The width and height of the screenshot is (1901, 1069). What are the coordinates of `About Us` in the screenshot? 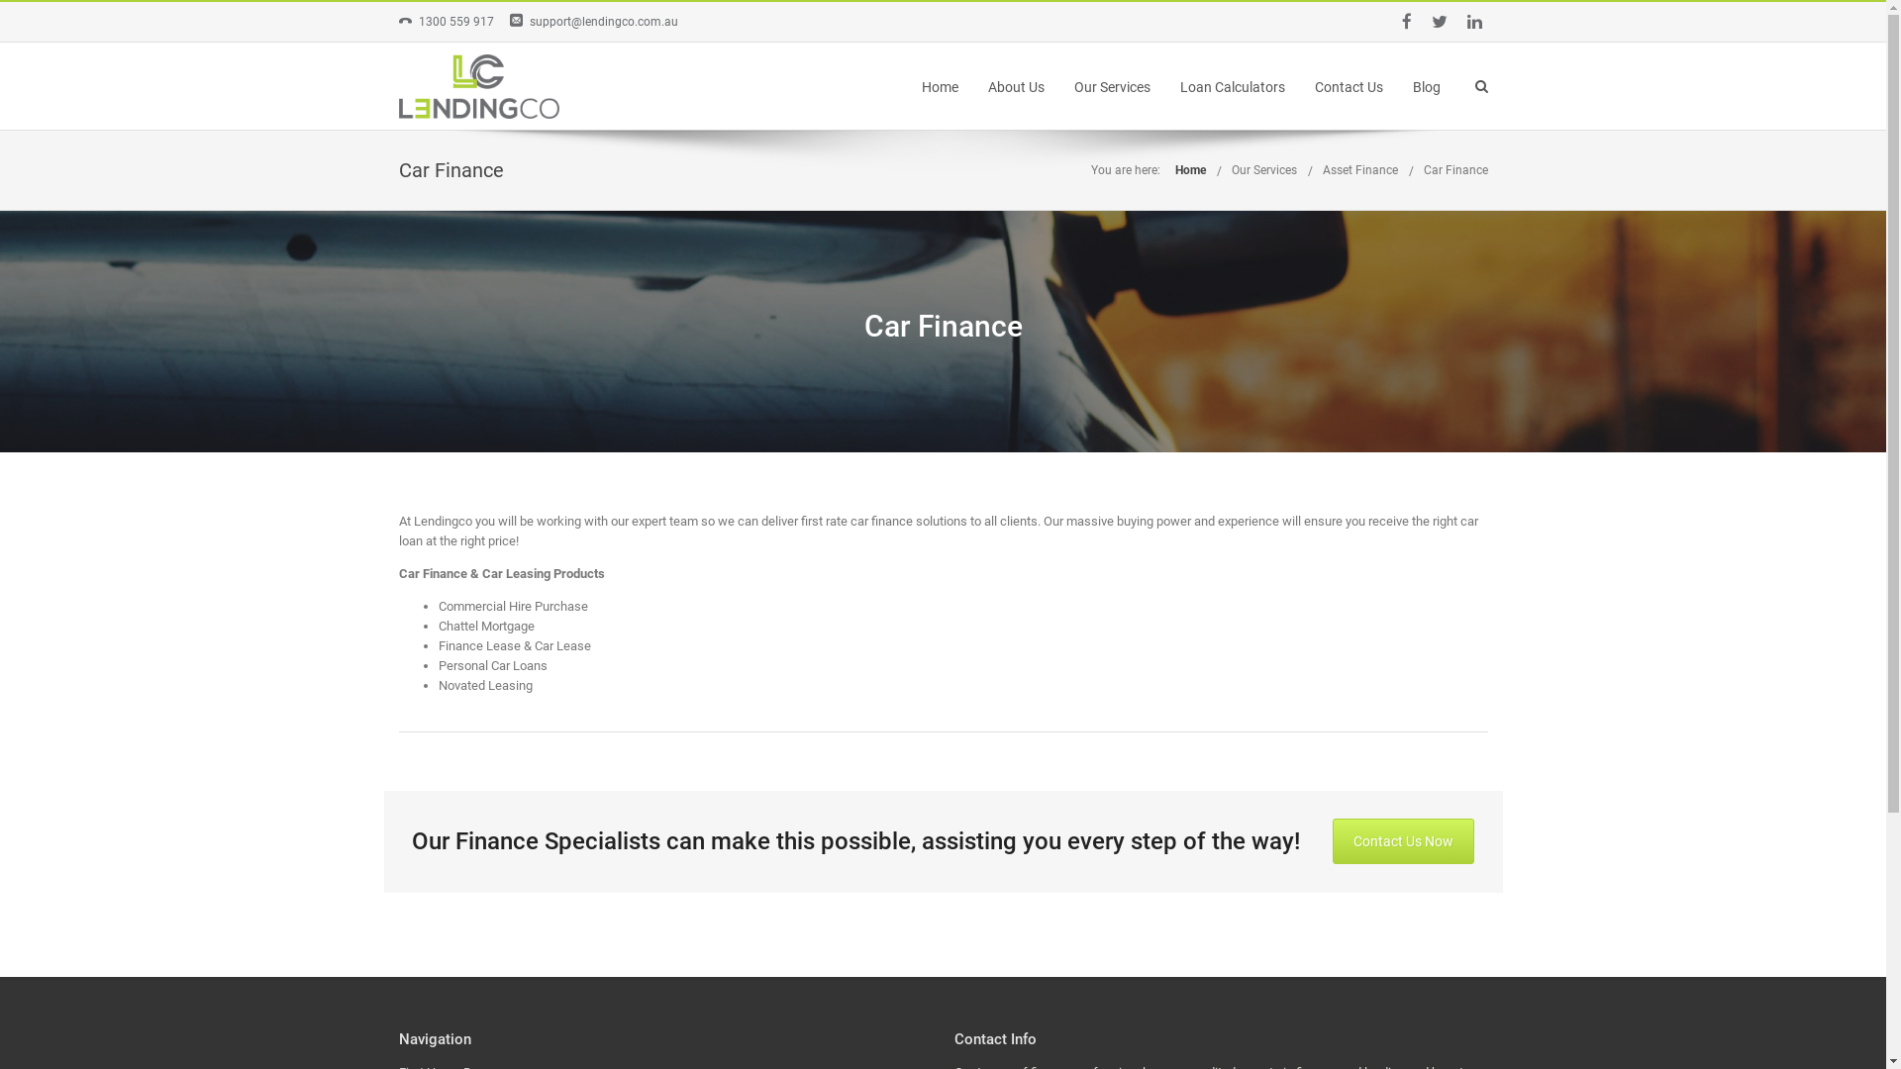 It's located at (1016, 87).